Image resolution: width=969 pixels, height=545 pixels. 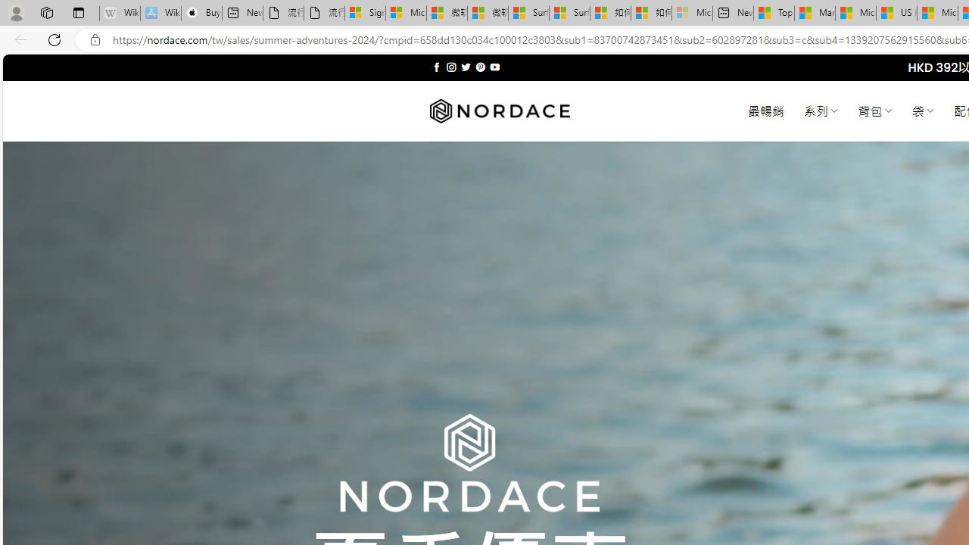 I want to click on Microsoft Services Agreement, so click(x=406, y=14).